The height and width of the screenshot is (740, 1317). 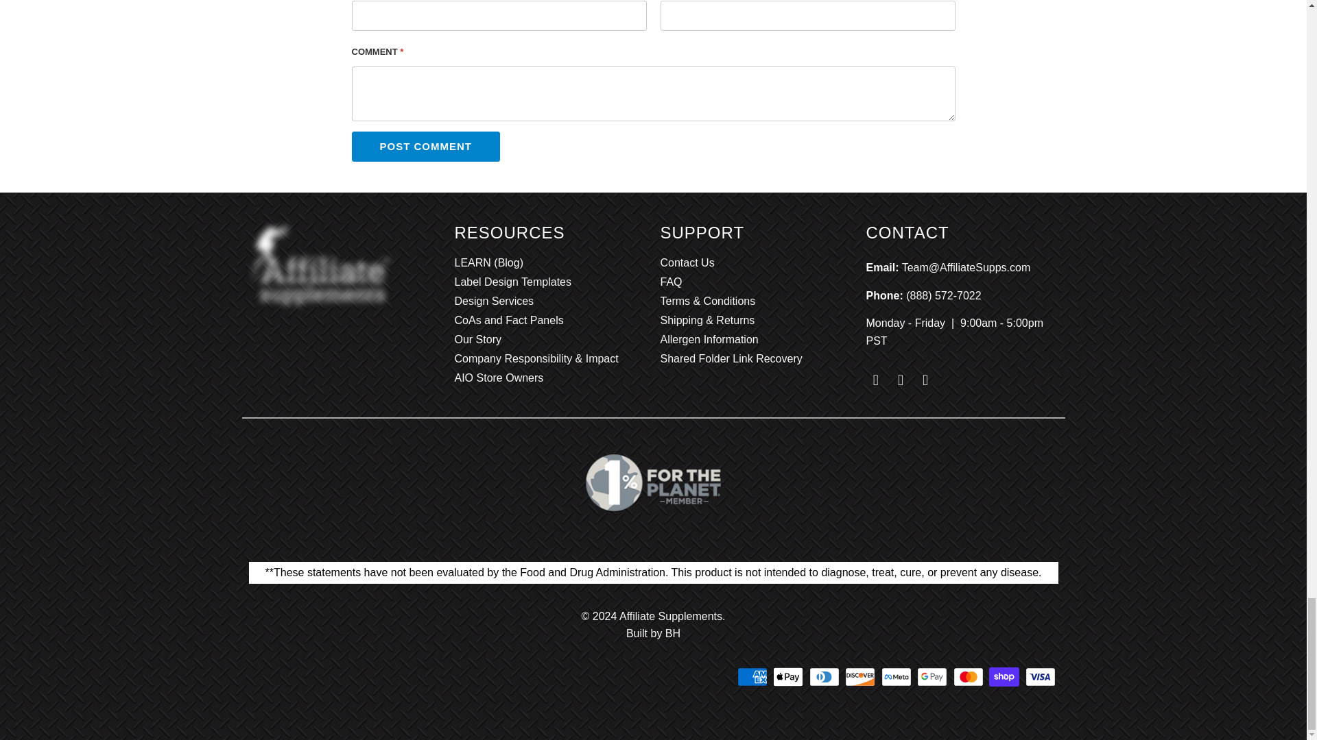 What do you see at coordinates (754, 677) in the screenshot?
I see `American Express` at bounding box center [754, 677].